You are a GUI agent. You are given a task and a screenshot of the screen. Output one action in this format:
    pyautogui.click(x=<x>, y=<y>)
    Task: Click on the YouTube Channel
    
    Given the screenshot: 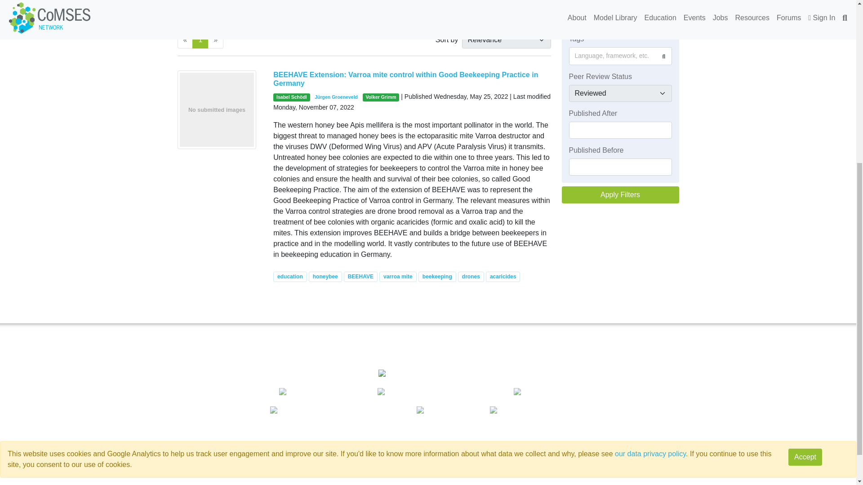 What is the action you would take?
    pyautogui.click(x=660, y=392)
    